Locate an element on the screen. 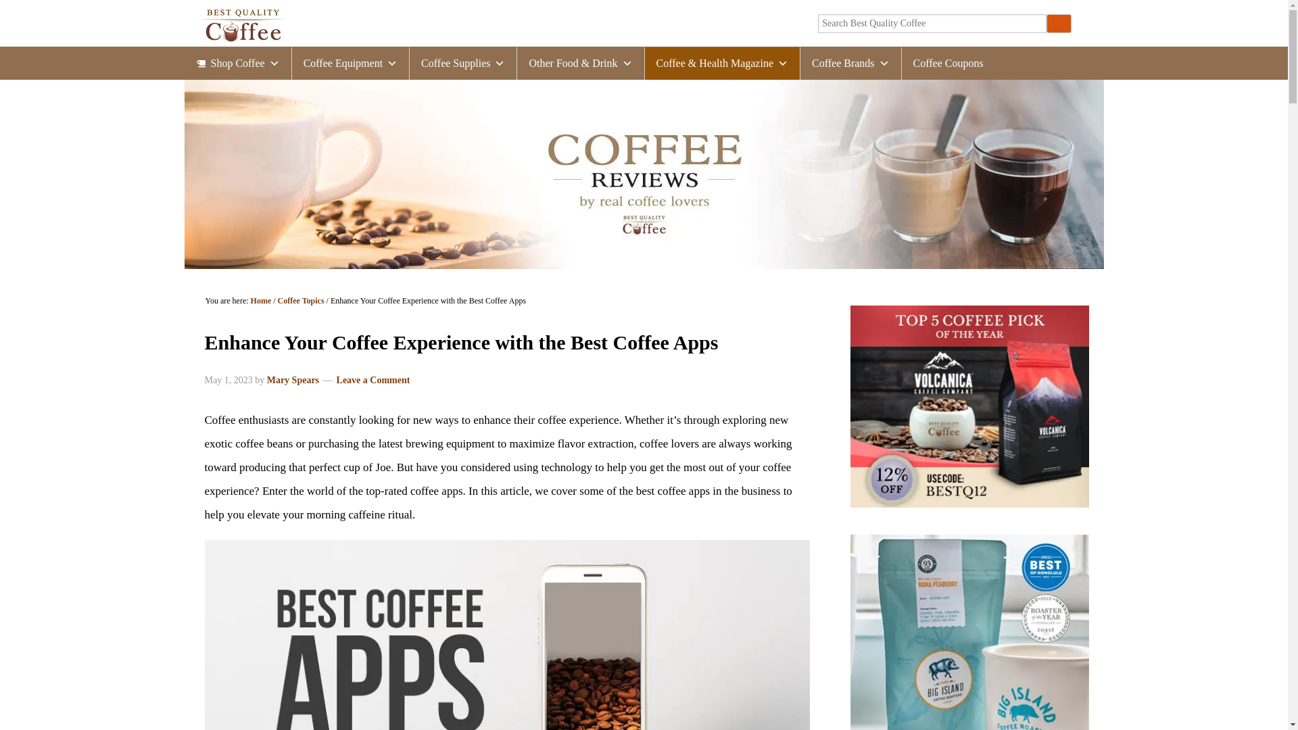  Coffee Coupons is located at coordinates (948, 64).